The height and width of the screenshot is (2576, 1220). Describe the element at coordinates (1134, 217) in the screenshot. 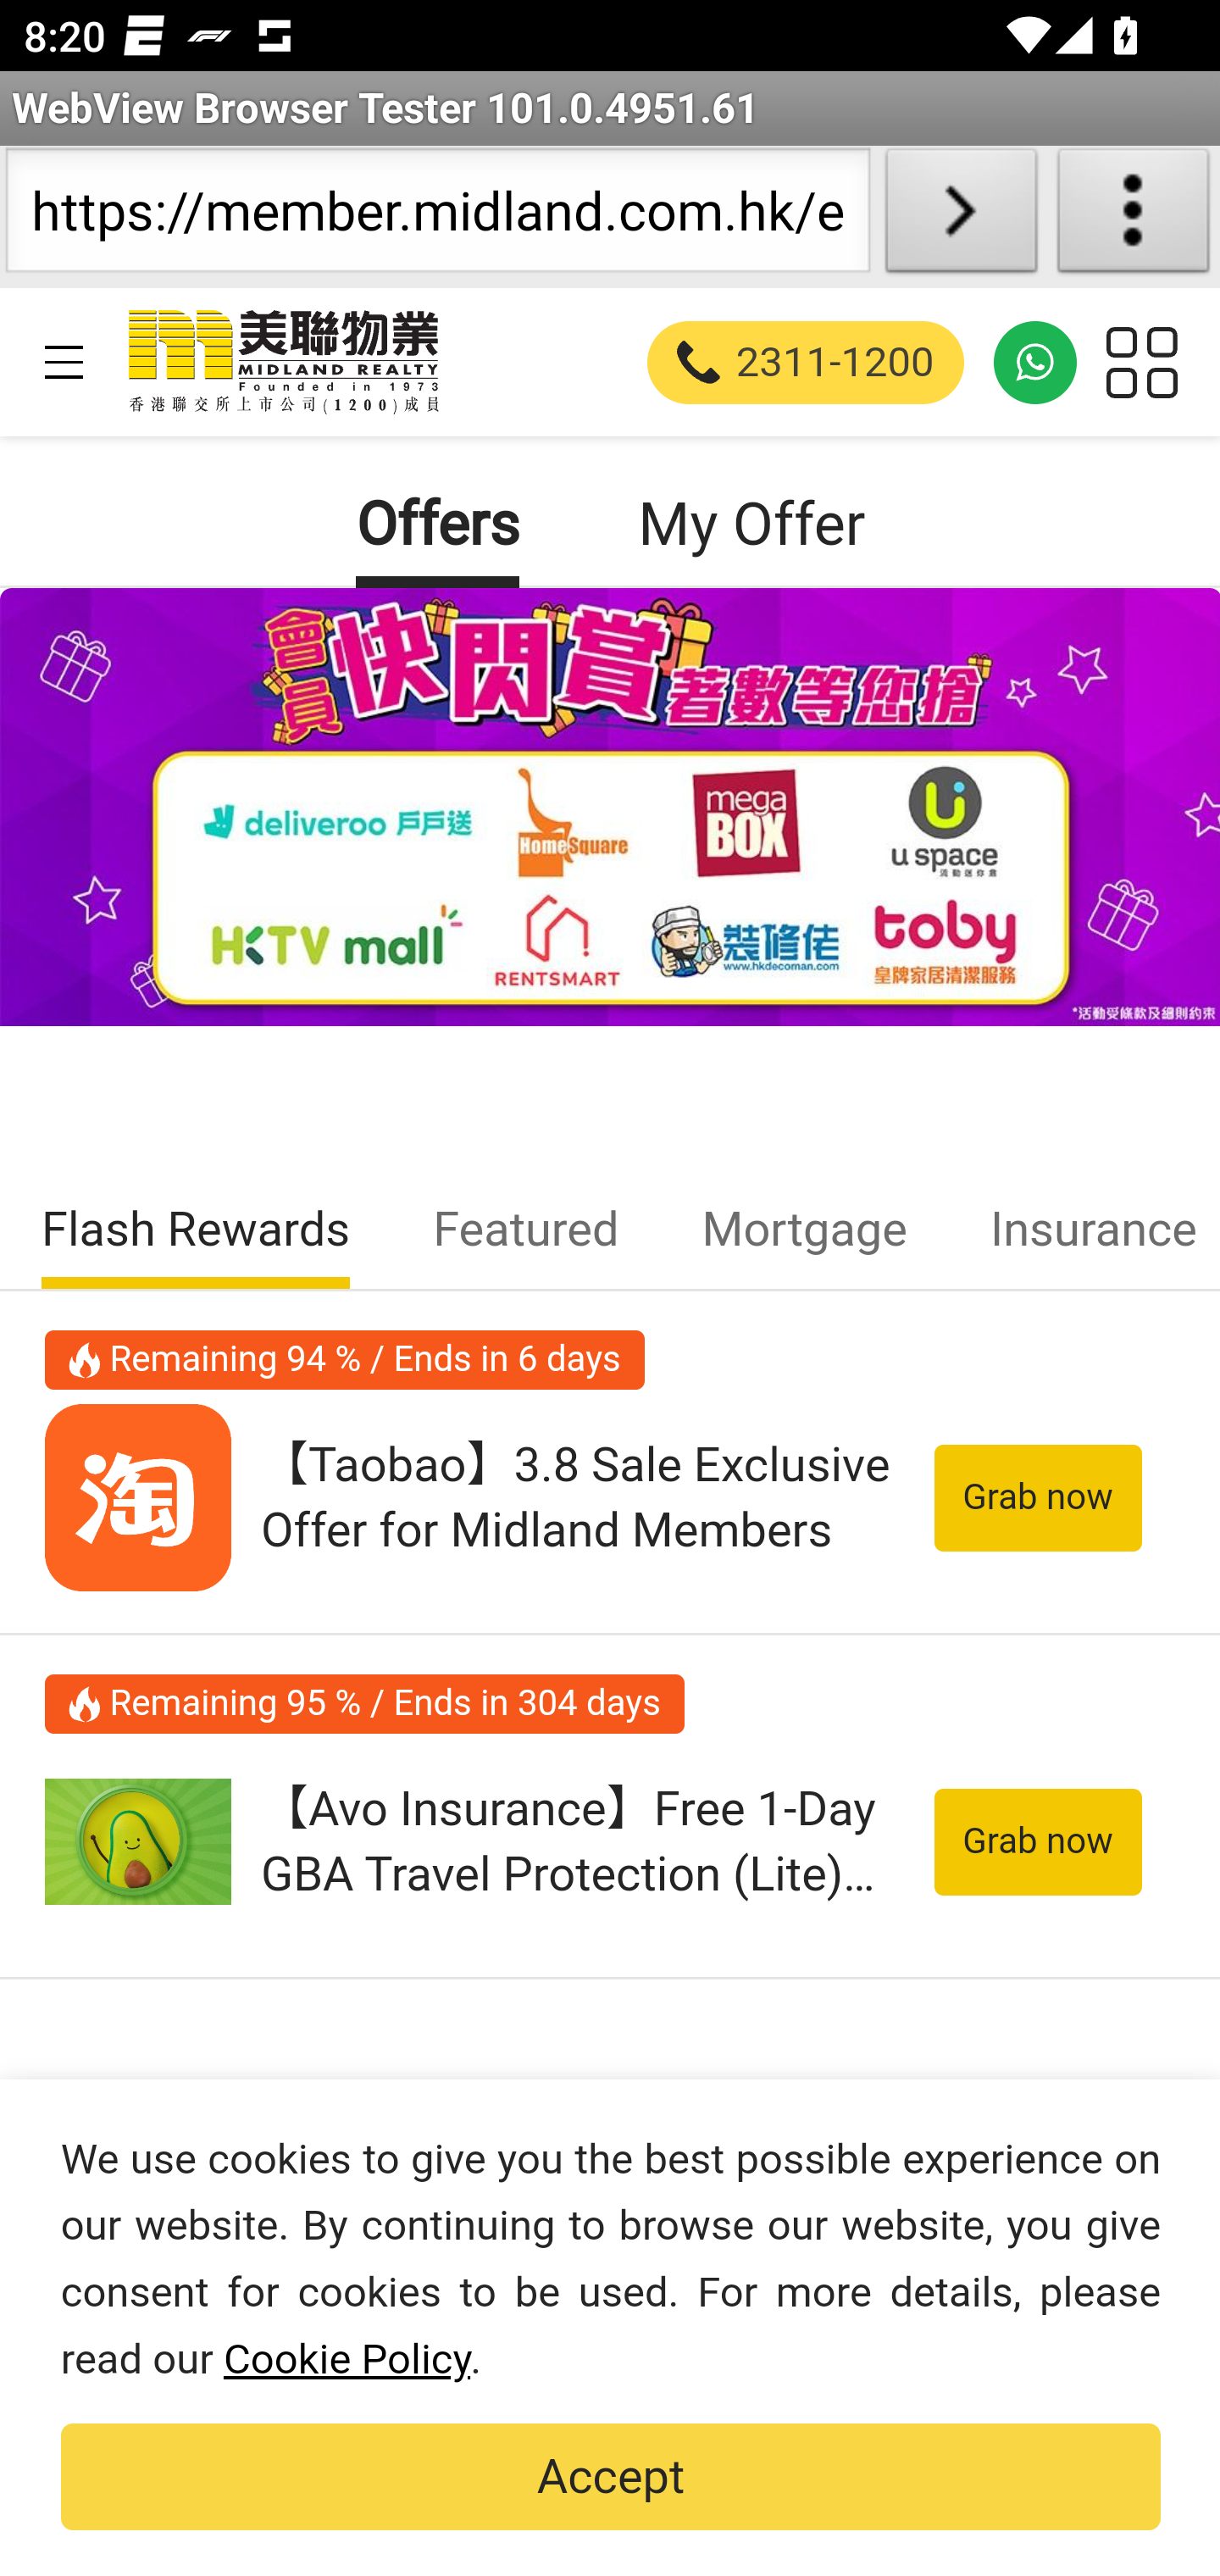

I see `About WebView` at that location.